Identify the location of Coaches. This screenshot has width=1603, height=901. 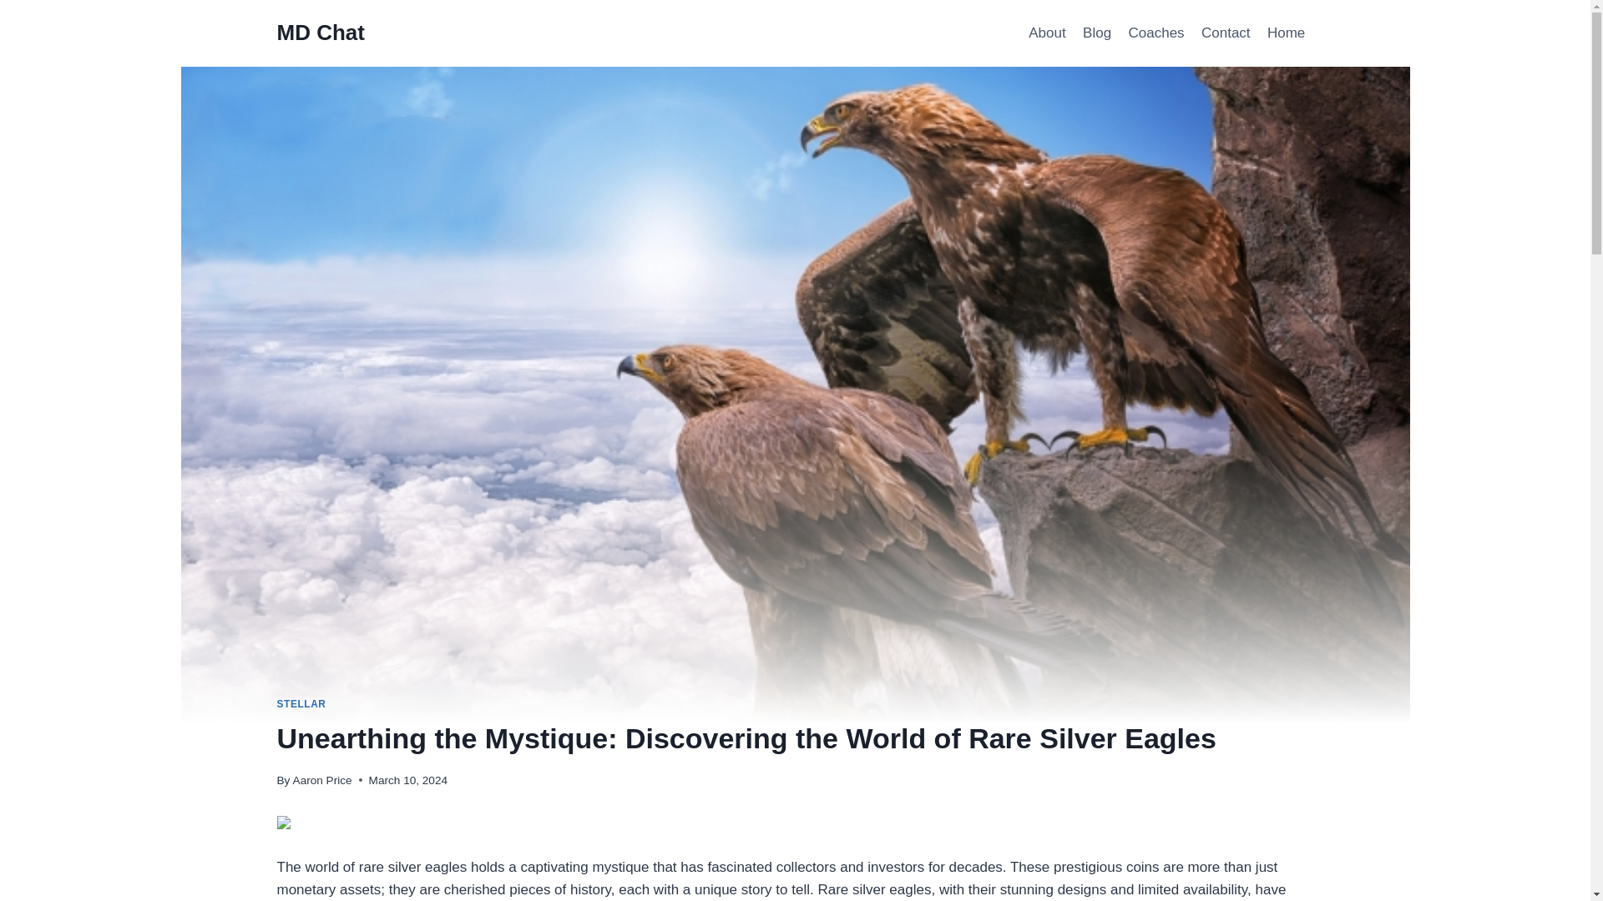
(1155, 33).